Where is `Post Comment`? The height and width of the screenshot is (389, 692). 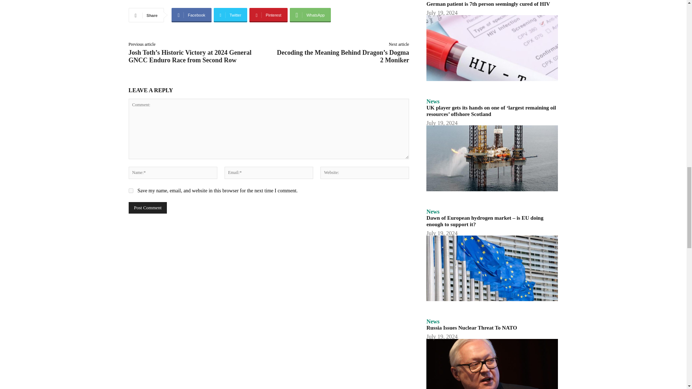
Post Comment is located at coordinates (147, 207).